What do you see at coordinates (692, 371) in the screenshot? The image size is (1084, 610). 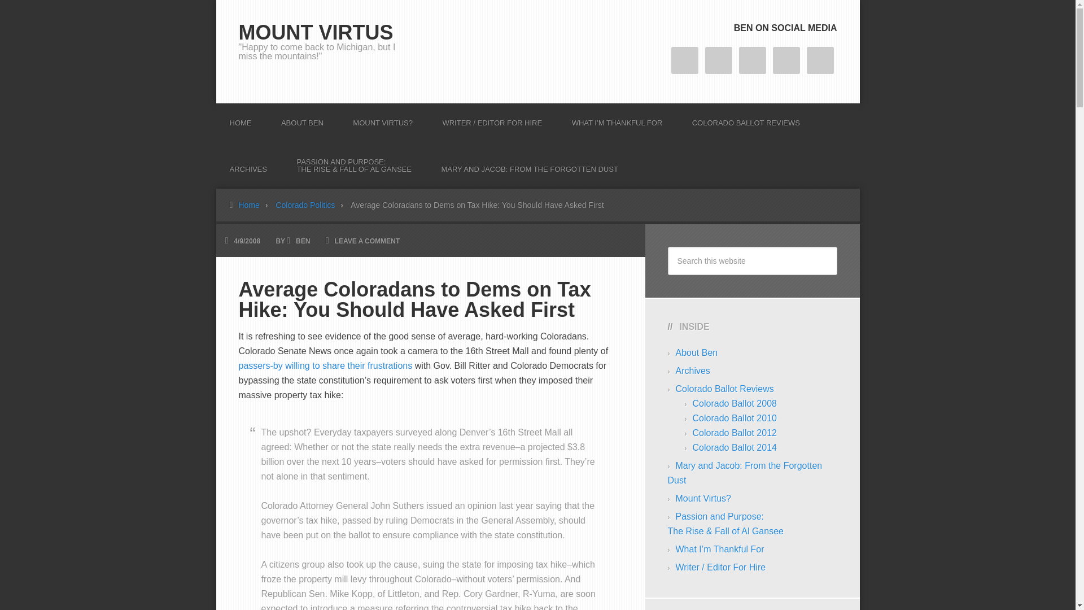 I see `Archives` at bounding box center [692, 371].